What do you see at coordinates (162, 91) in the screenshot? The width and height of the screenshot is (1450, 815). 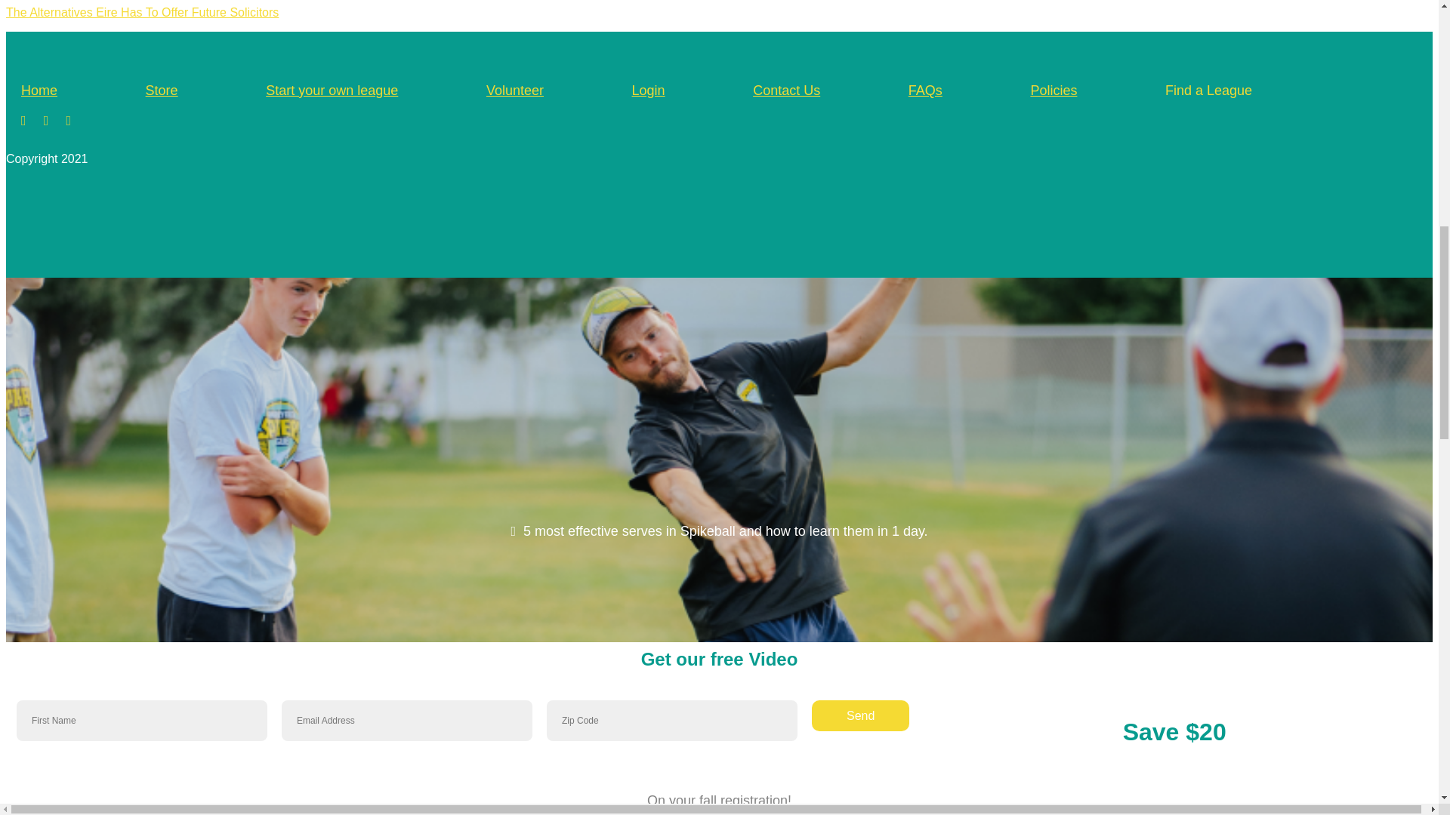 I see `Store` at bounding box center [162, 91].